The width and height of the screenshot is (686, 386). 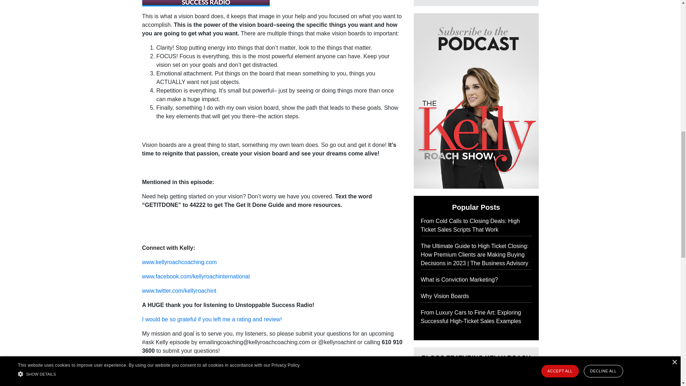 I want to click on I would be so grateful if you left me a rating and review!, so click(x=212, y=319).